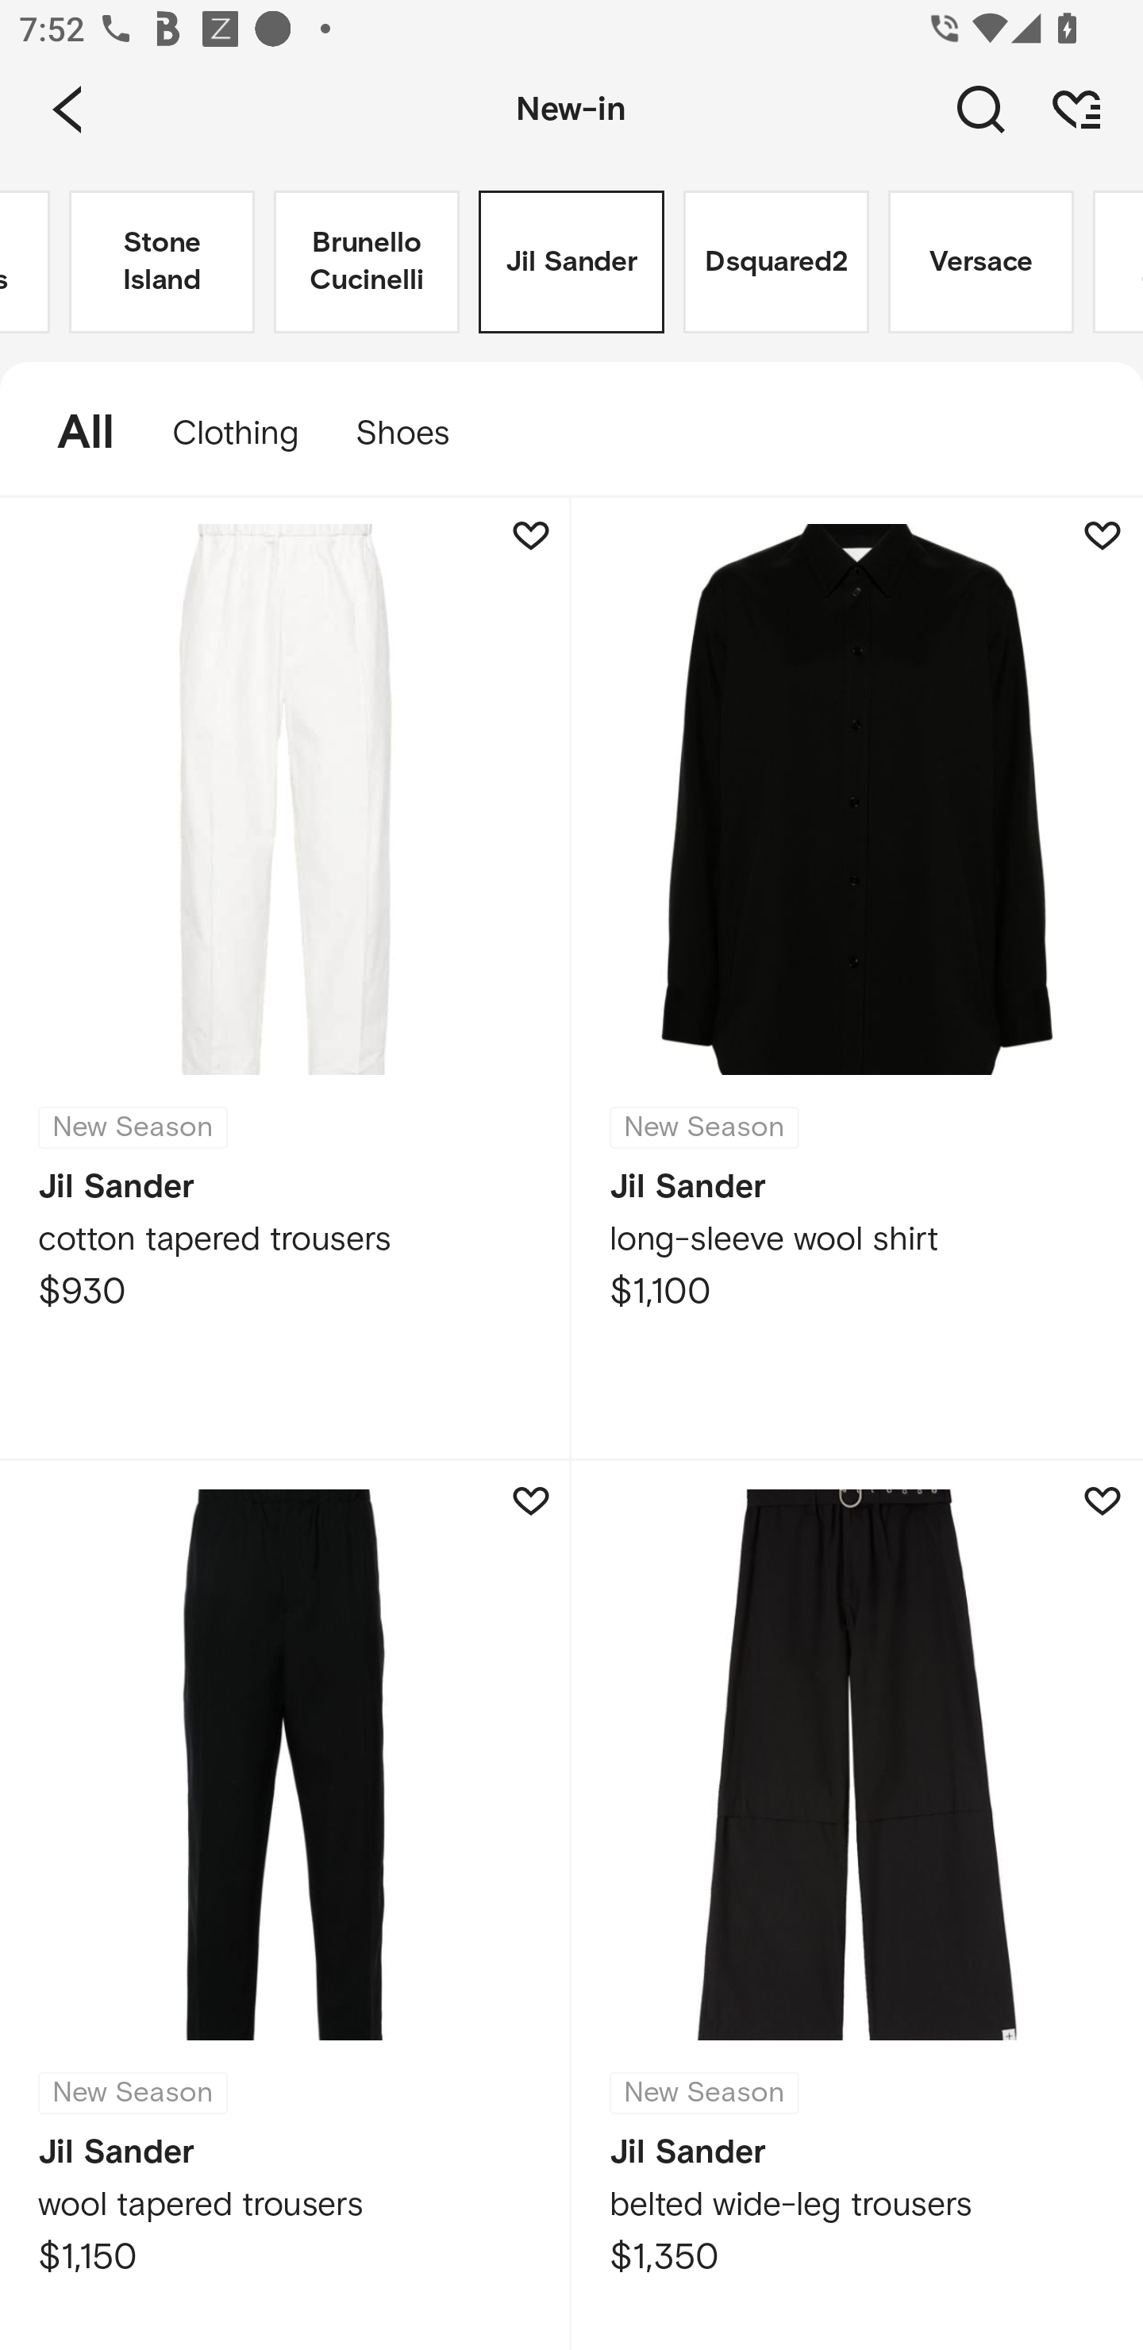 The image size is (1143, 2350). Describe the element at coordinates (417, 433) in the screenshot. I see `Shoes` at that location.